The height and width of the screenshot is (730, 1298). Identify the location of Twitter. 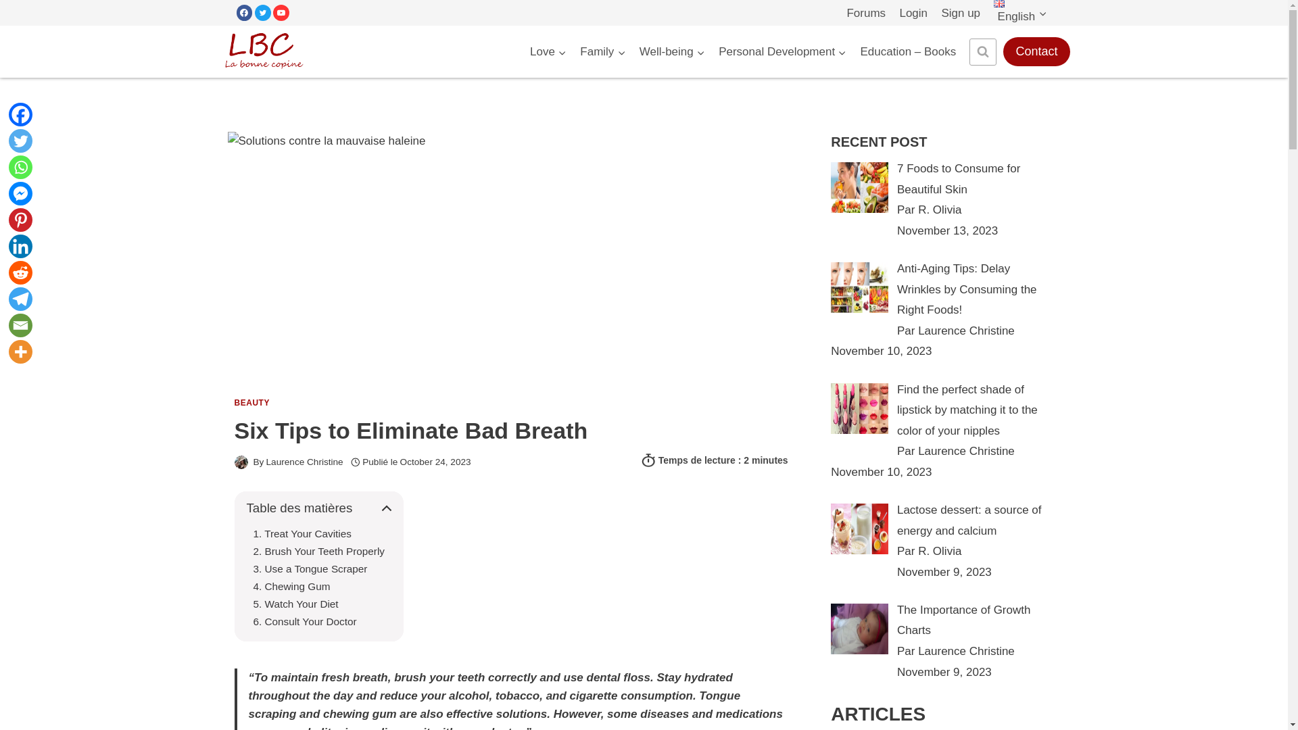
(20, 141).